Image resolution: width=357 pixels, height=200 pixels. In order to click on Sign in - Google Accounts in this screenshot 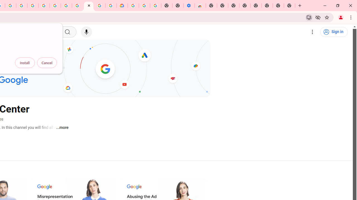, I will do `click(133, 6)`.